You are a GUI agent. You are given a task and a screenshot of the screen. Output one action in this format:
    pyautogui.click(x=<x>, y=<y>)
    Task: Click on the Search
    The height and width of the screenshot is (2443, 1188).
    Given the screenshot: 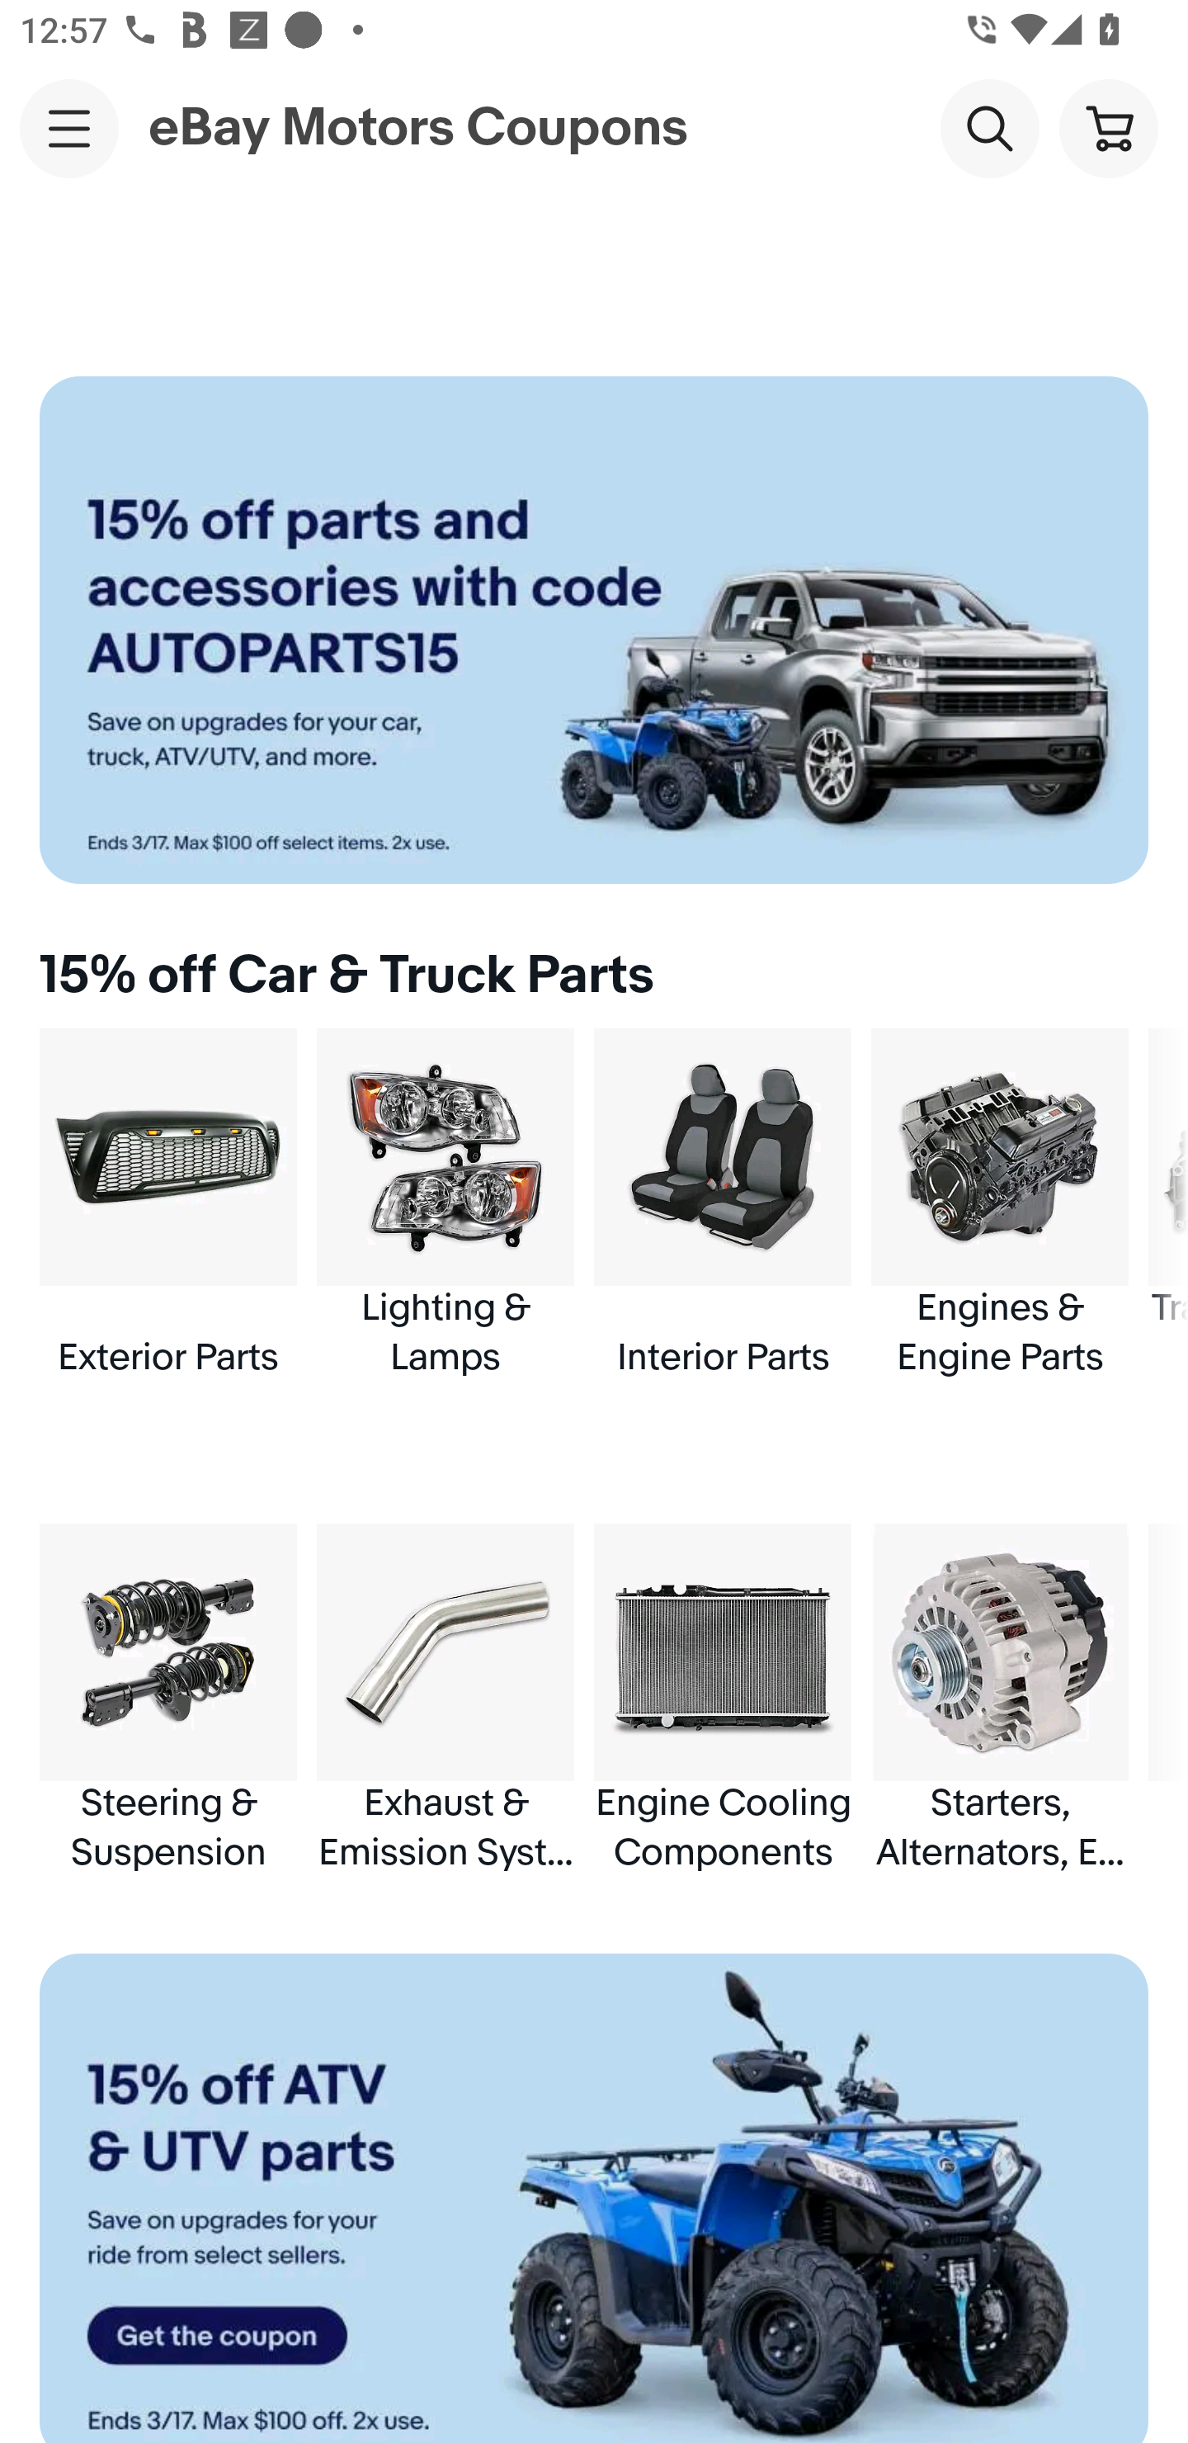 What is the action you would take?
    pyautogui.click(x=989, y=127)
    